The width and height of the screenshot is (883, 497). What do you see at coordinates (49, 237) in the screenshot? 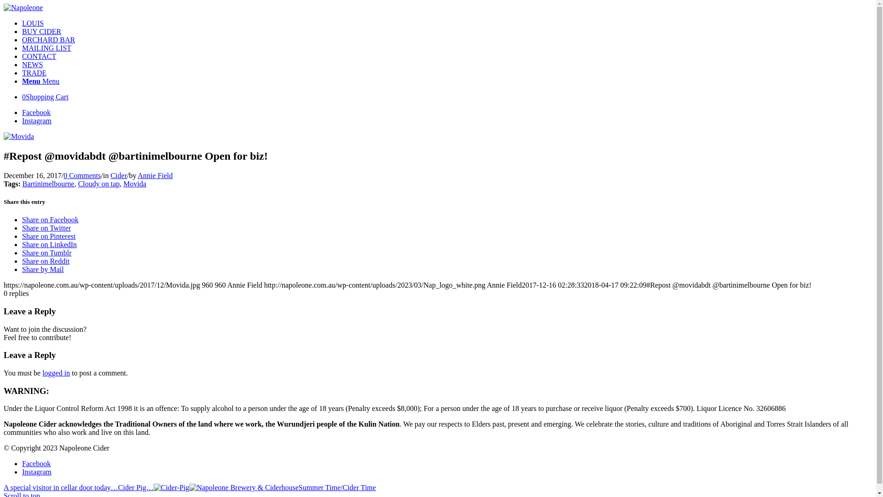
I see `Share on Pinterest` at bounding box center [49, 237].